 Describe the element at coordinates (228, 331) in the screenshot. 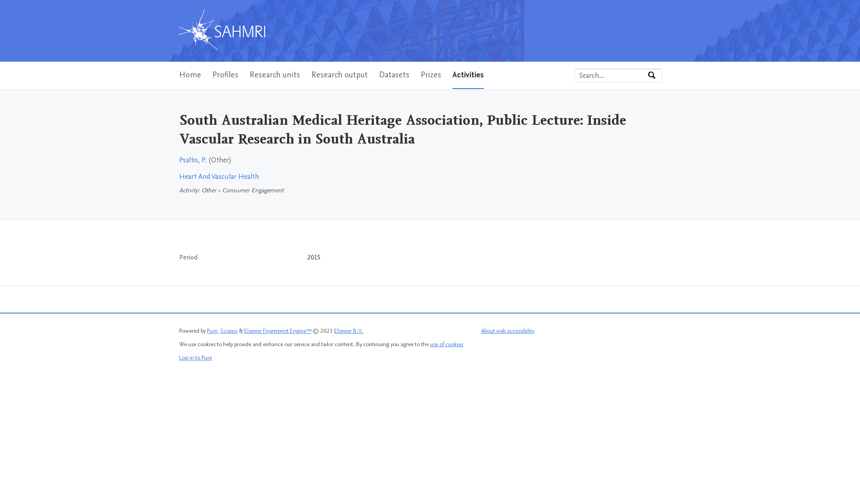

I see `Scopus` at that location.